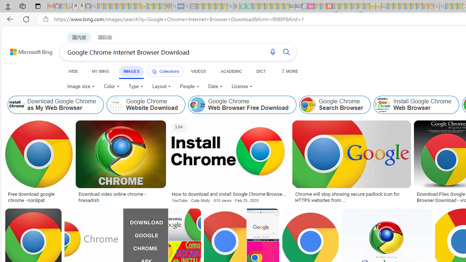 Image resolution: width=466 pixels, height=262 pixels. Describe the element at coordinates (230, 7) in the screenshot. I see `google - Search - Sleeping` at that location.